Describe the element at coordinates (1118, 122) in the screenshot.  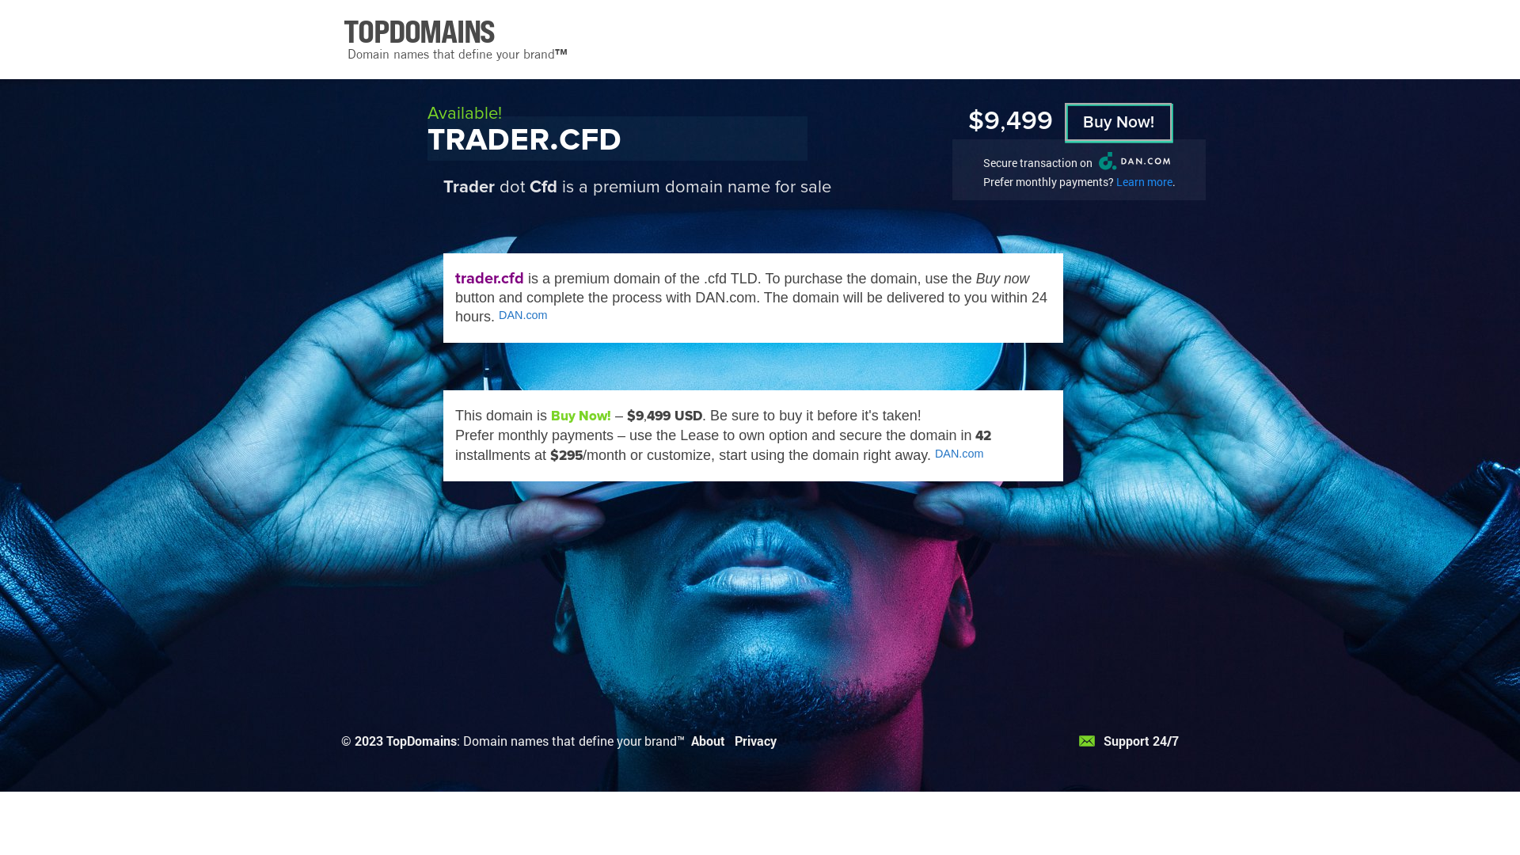
I see `Buy Now!` at that location.